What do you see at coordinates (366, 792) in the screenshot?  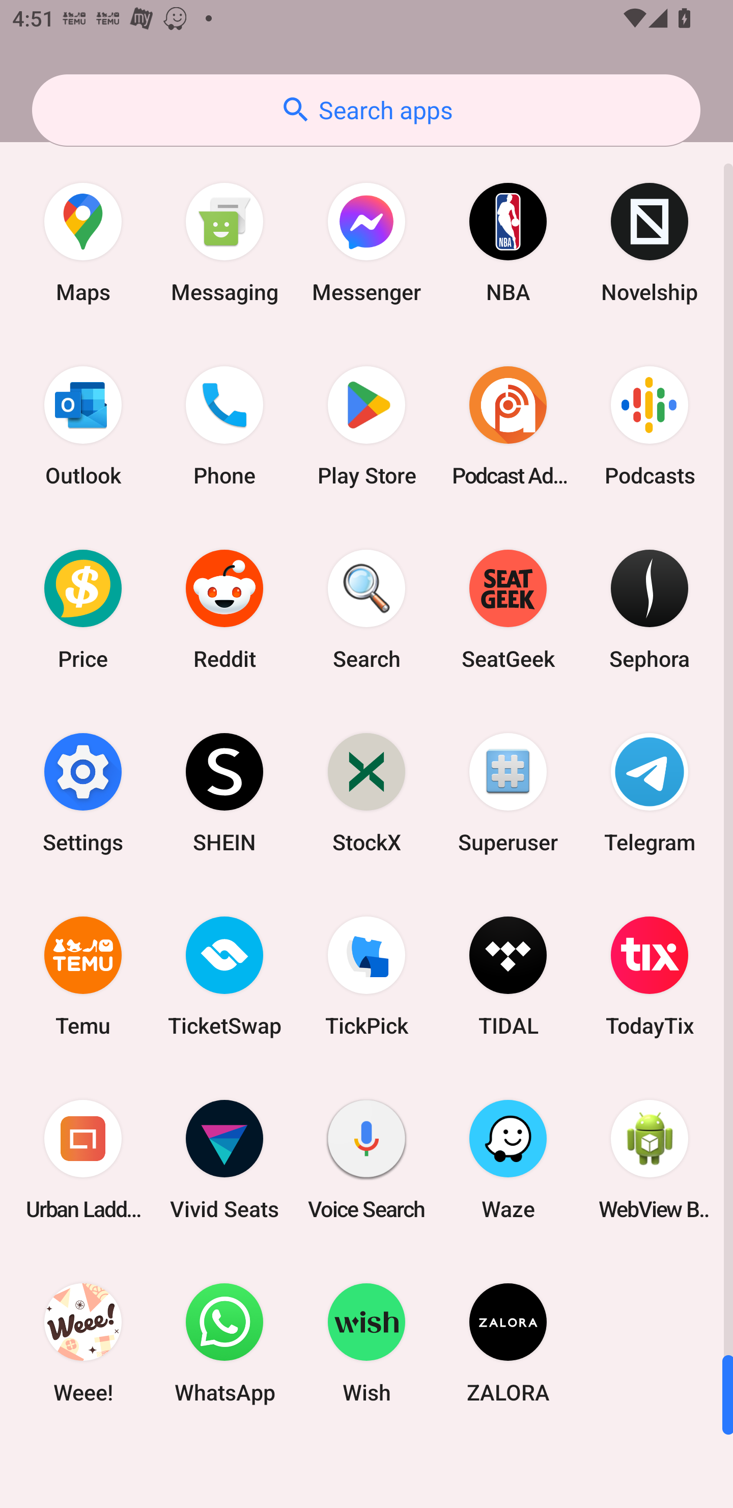 I see `StockX` at bounding box center [366, 792].